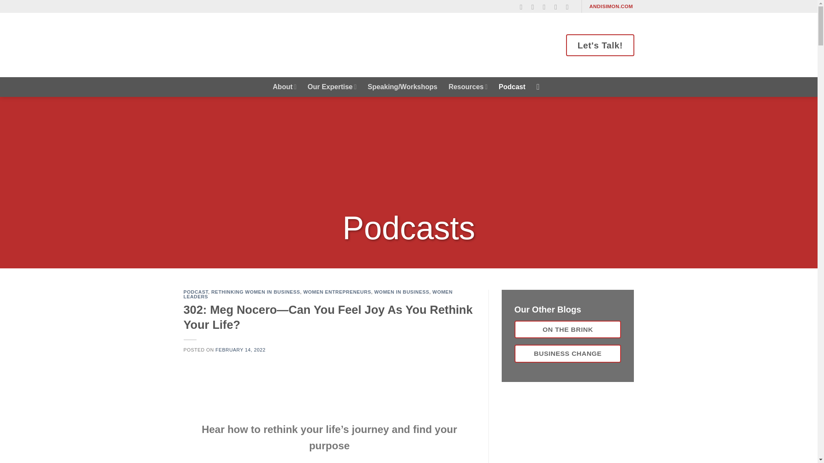  What do you see at coordinates (535, 7) in the screenshot?
I see `Follow on Instagram` at bounding box center [535, 7].